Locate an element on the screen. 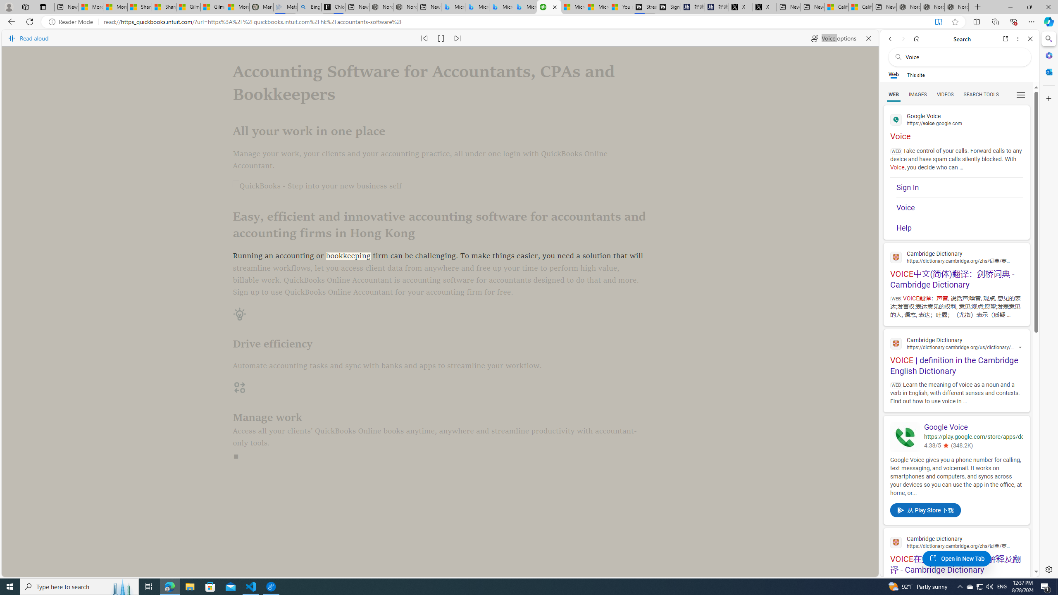  Forward is located at coordinates (903, 39).